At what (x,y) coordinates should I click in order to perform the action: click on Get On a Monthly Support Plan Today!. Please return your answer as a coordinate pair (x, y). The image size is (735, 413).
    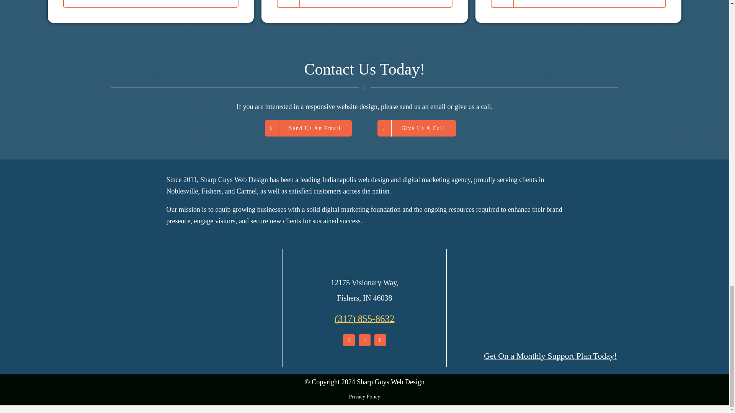
    Looking at the image, I should click on (550, 356).